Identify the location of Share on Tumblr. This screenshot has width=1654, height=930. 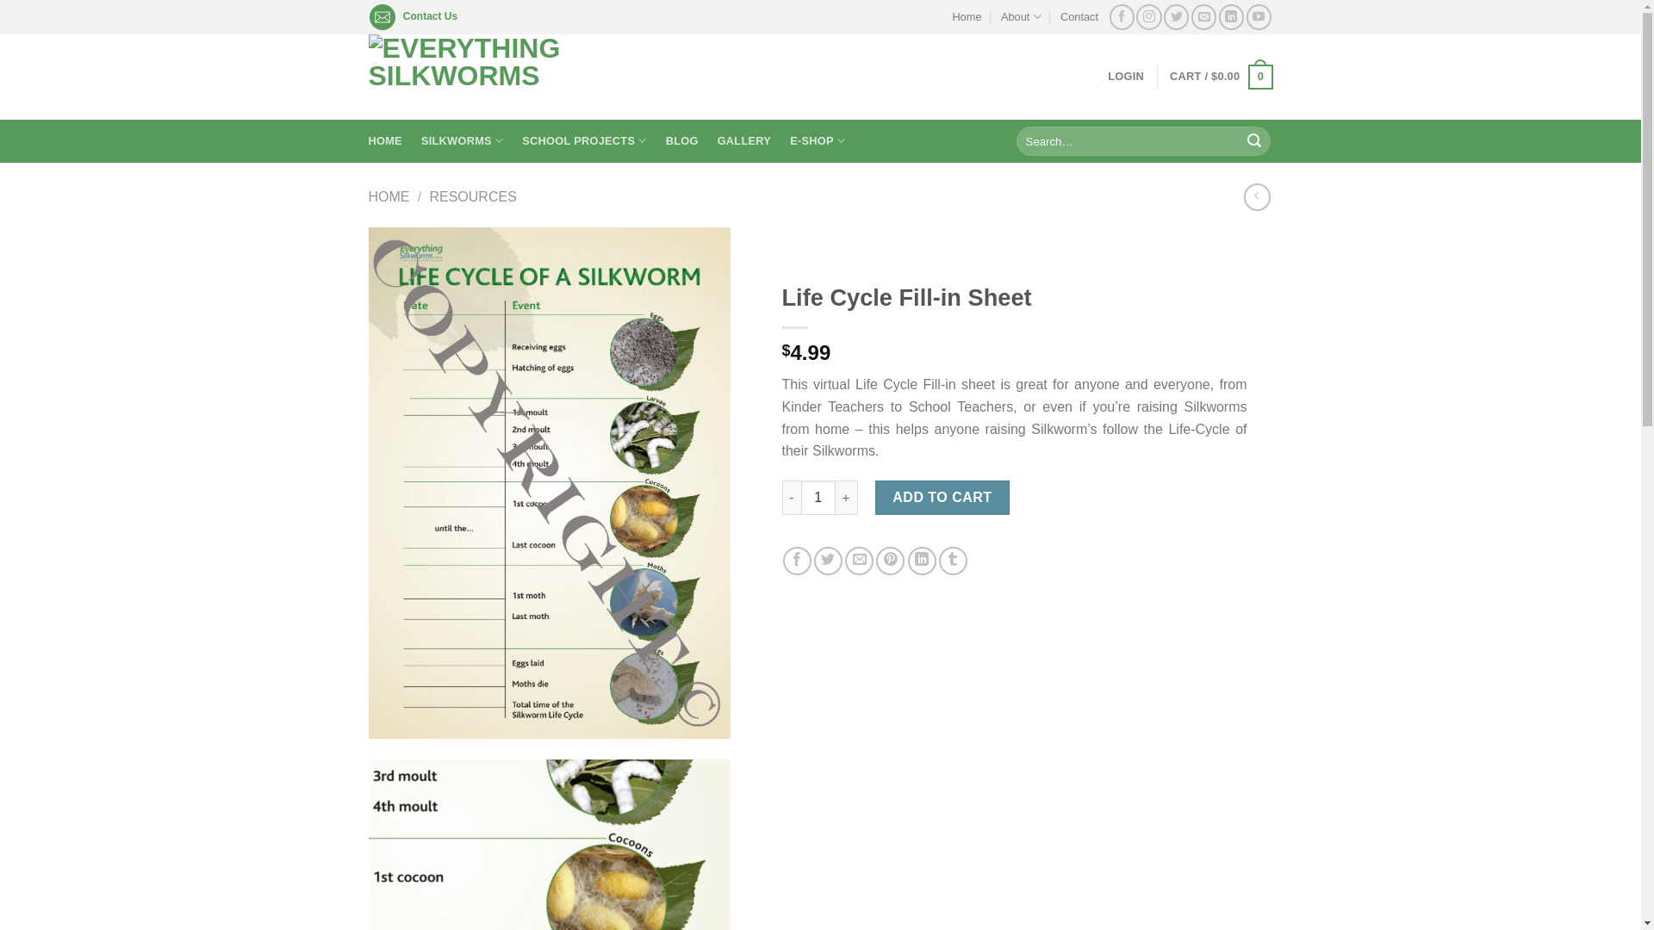
(953, 561).